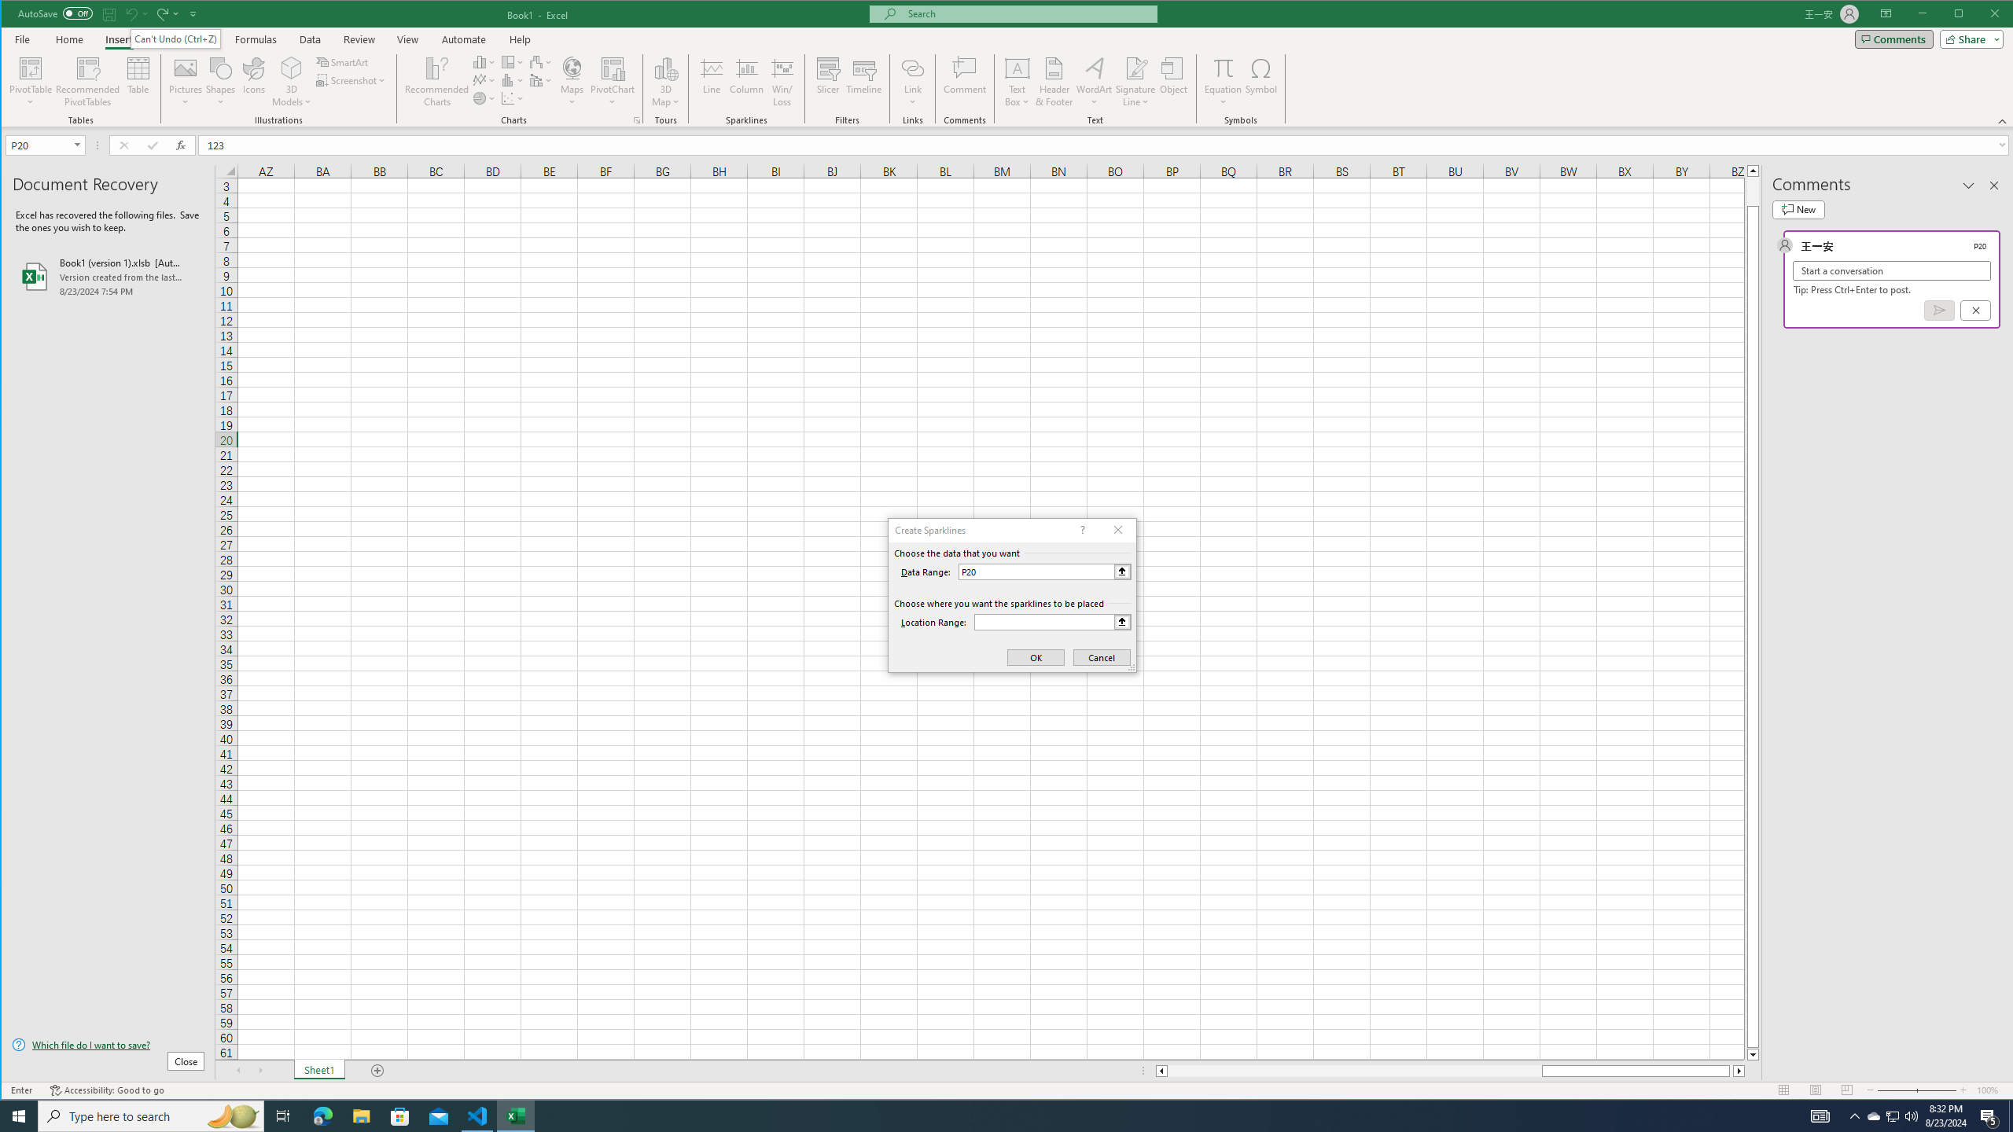 Image resolution: width=2013 pixels, height=1132 pixels. Describe the element at coordinates (1798, 209) in the screenshot. I see `New comment` at that location.